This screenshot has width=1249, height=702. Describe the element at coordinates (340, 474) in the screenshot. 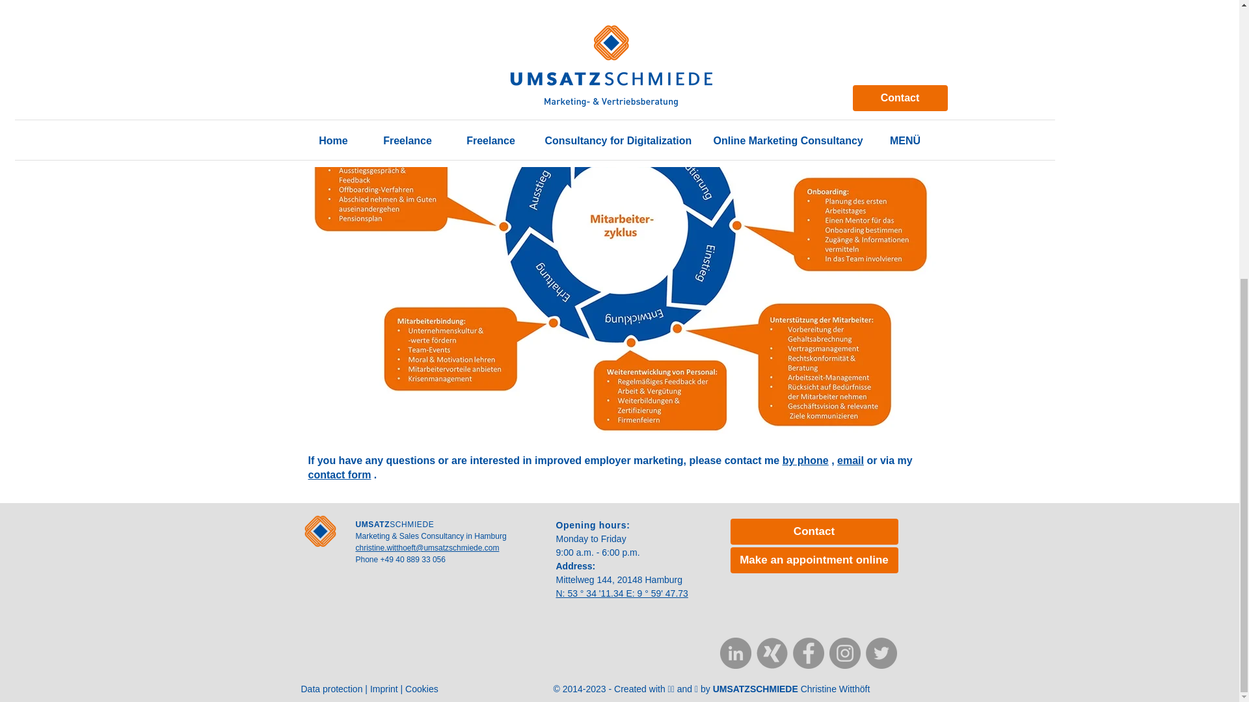

I see `contact form` at that location.